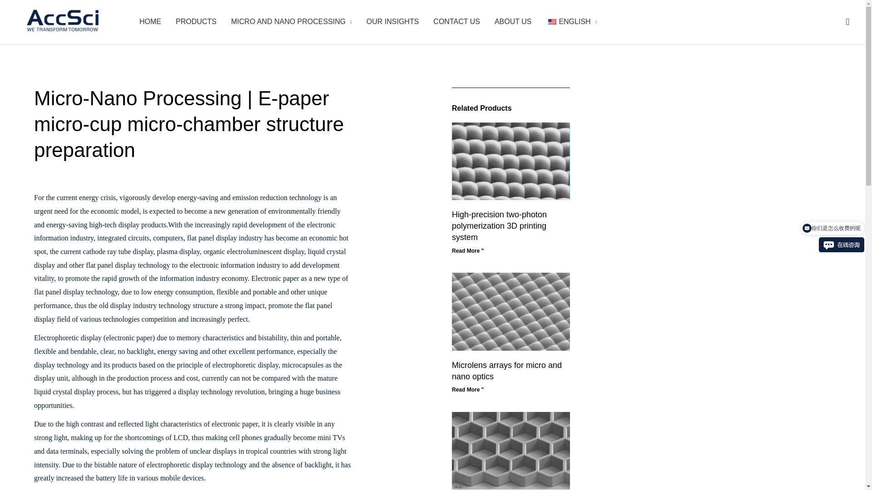 The width and height of the screenshot is (872, 490). I want to click on HOME, so click(150, 22).